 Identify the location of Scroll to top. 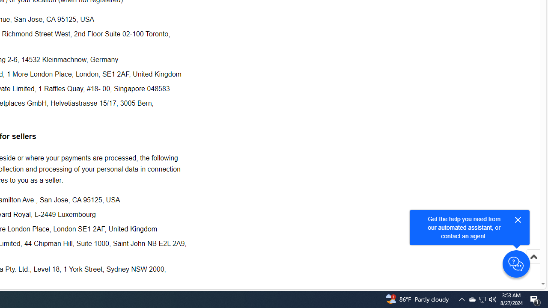
(533, 257).